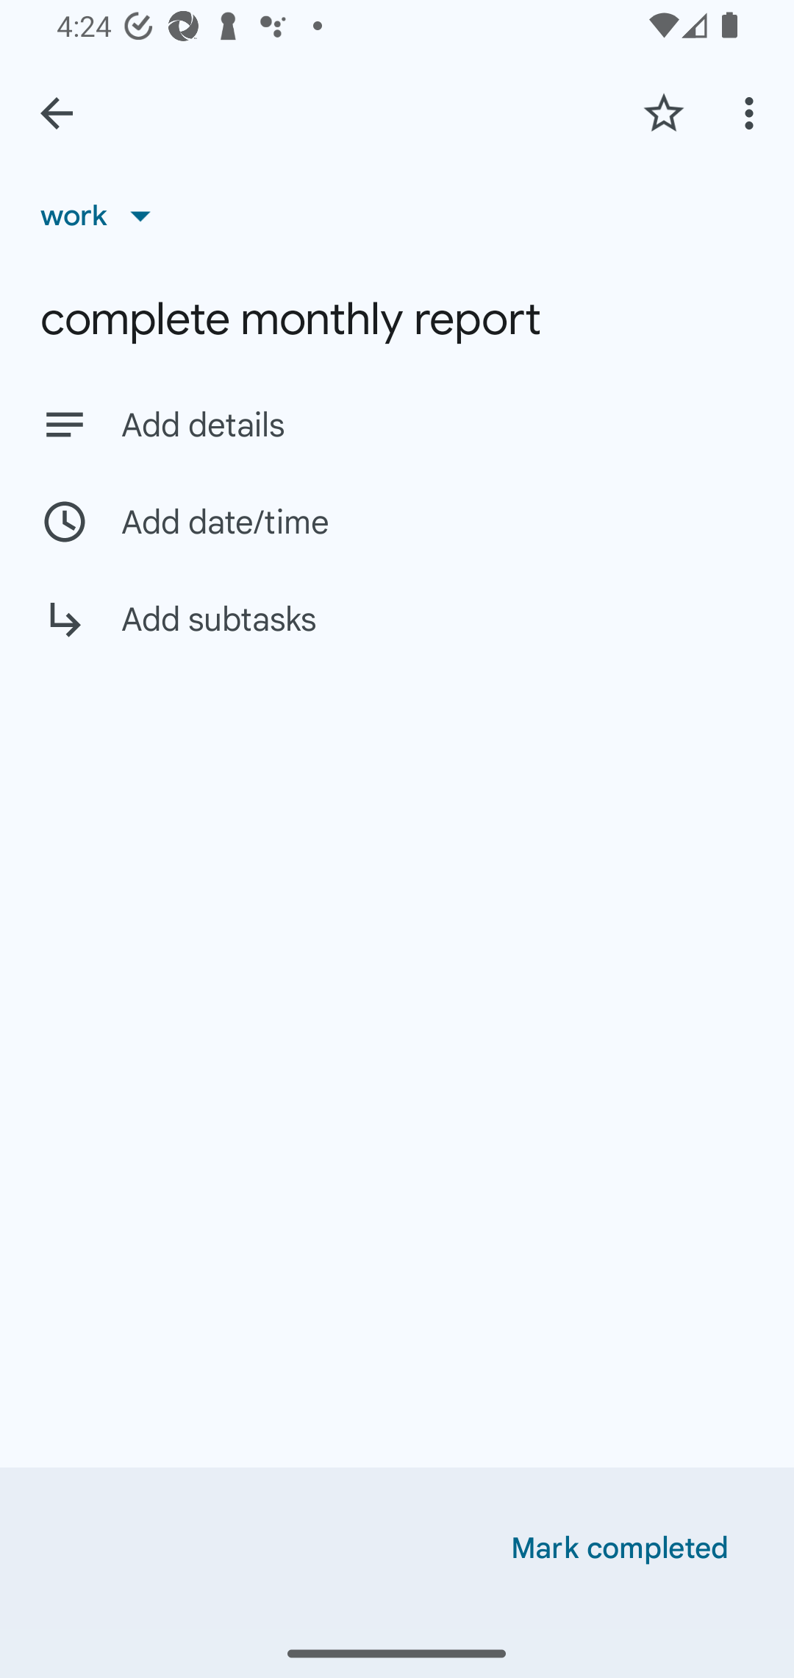  I want to click on Back, so click(57, 113).